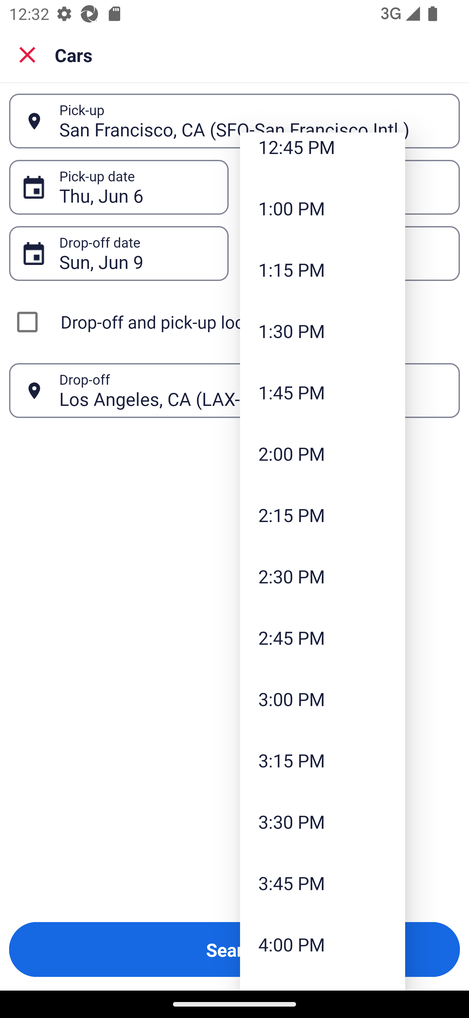 The height and width of the screenshot is (1018, 469). I want to click on 2:15 PM, so click(322, 515).